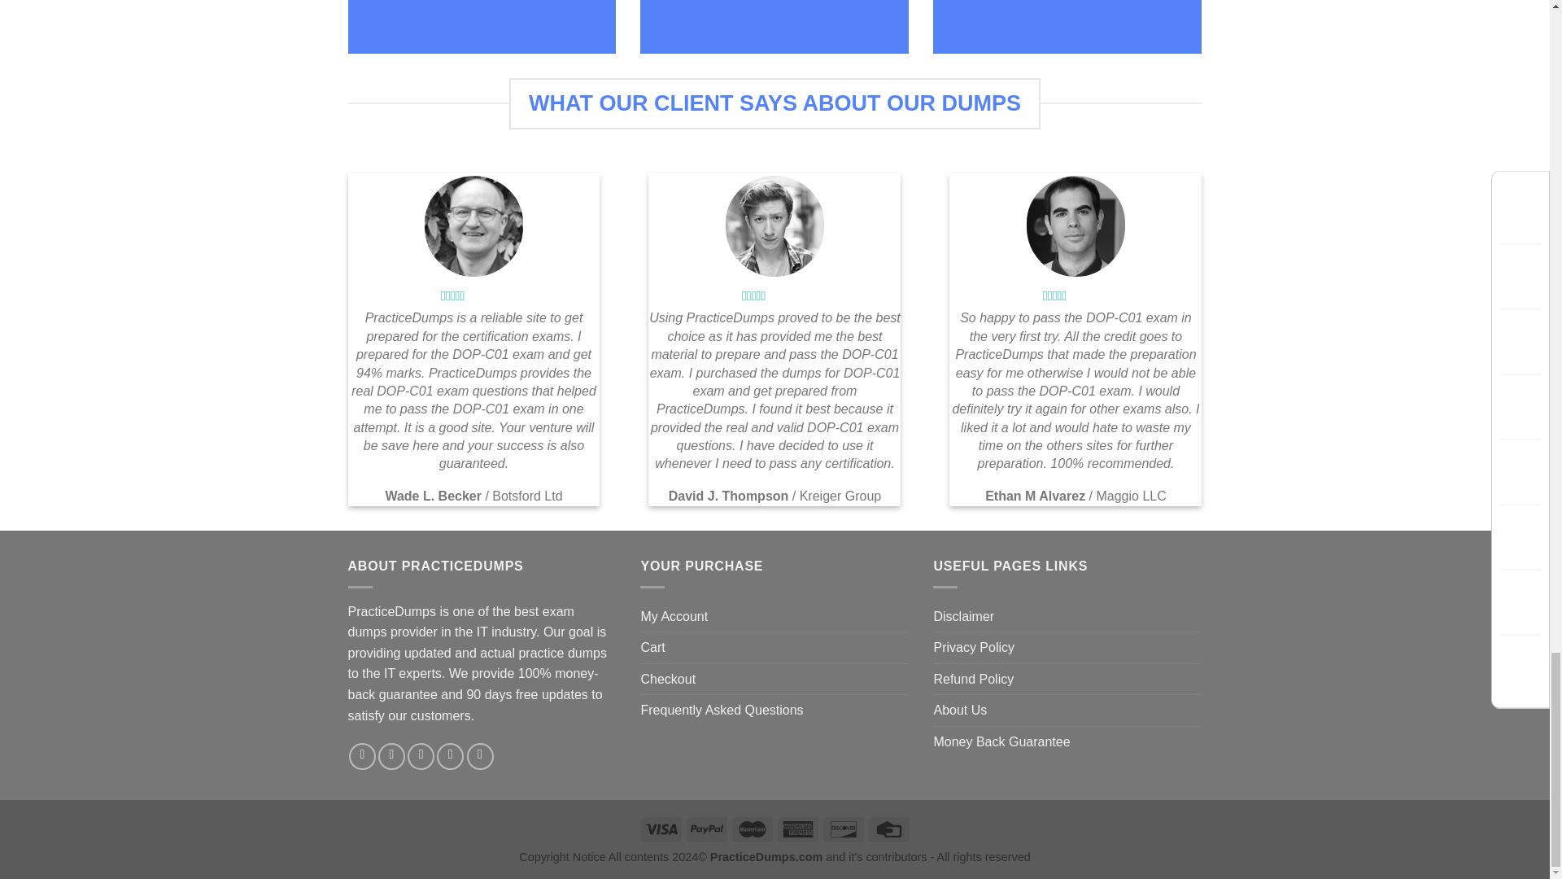 The height and width of the screenshot is (879, 1562). I want to click on Follow on Pinterest, so click(480, 756).